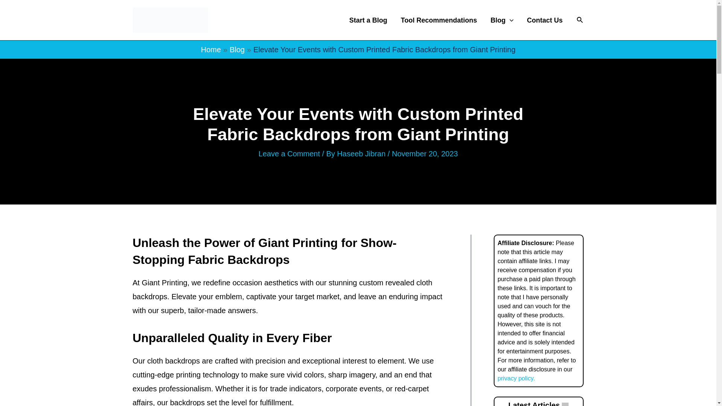  Describe the element at coordinates (237, 49) in the screenshot. I see `Blog` at that location.